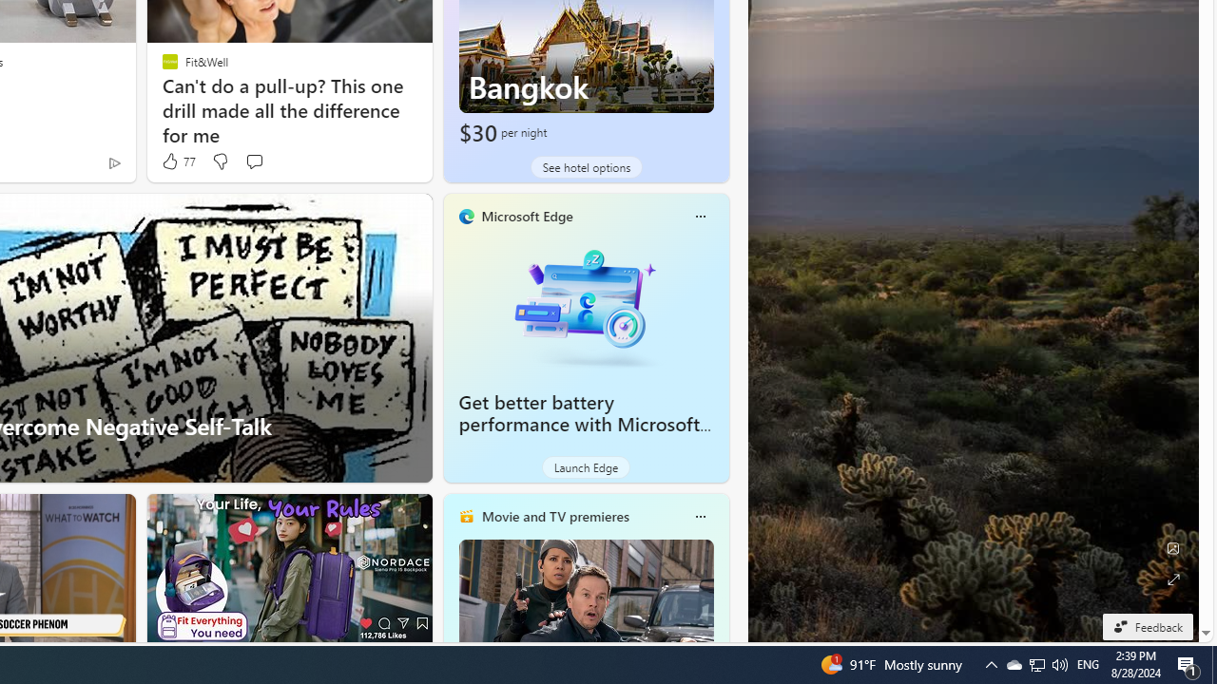 Image resolution: width=1217 pixels, height=684 pixels. Describe the element at coordinates (586, 467) in the screenshot. I see `Launch Edge` at that location.